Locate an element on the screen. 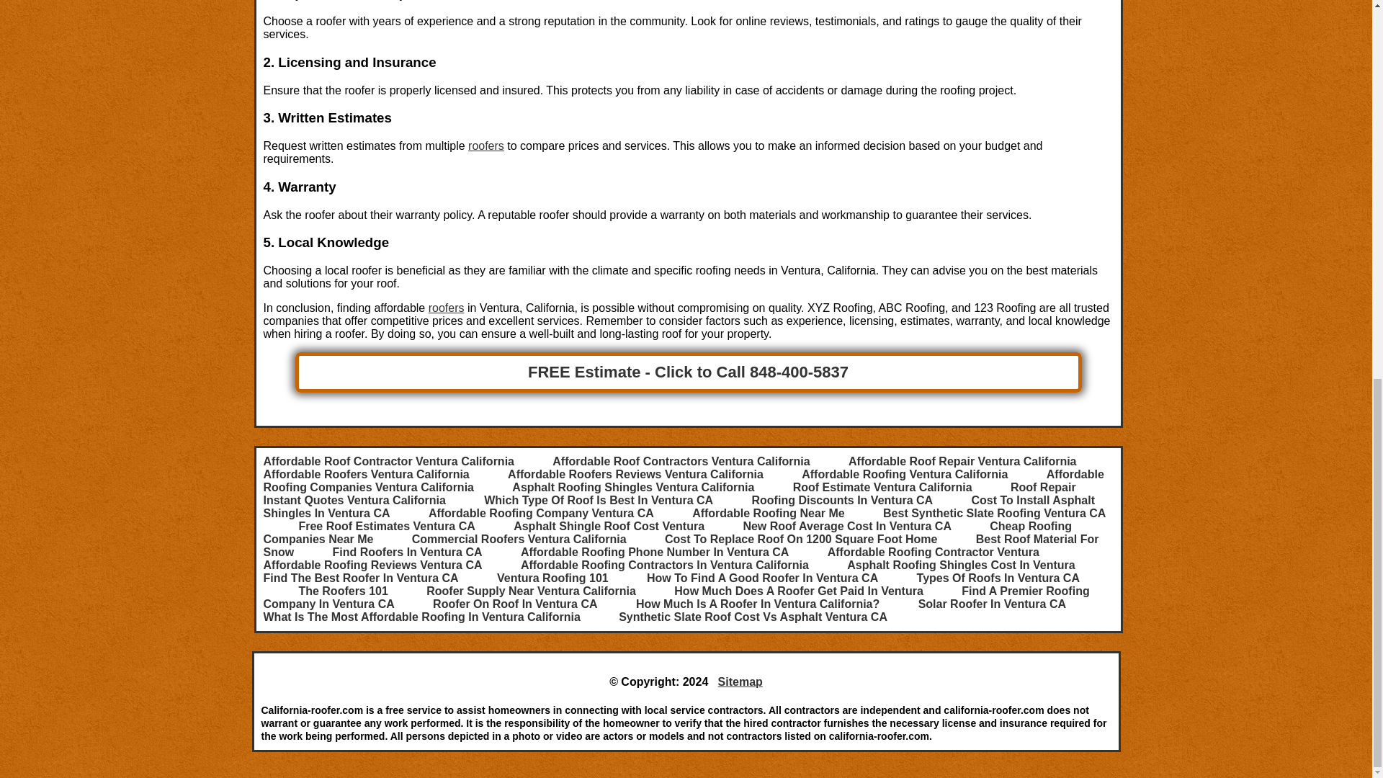  Roof Estimate Ventura California is located at coordinates (882, 487).